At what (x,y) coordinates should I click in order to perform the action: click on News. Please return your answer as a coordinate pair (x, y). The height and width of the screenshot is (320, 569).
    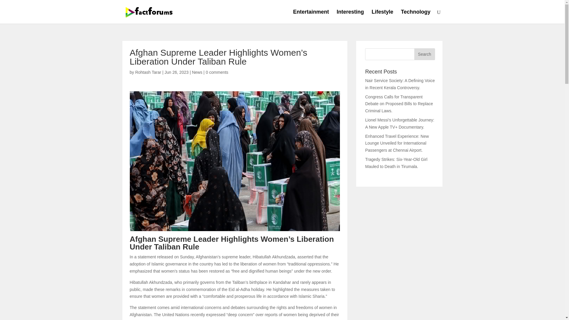
    Looking at the image, I should click on (197, 72).